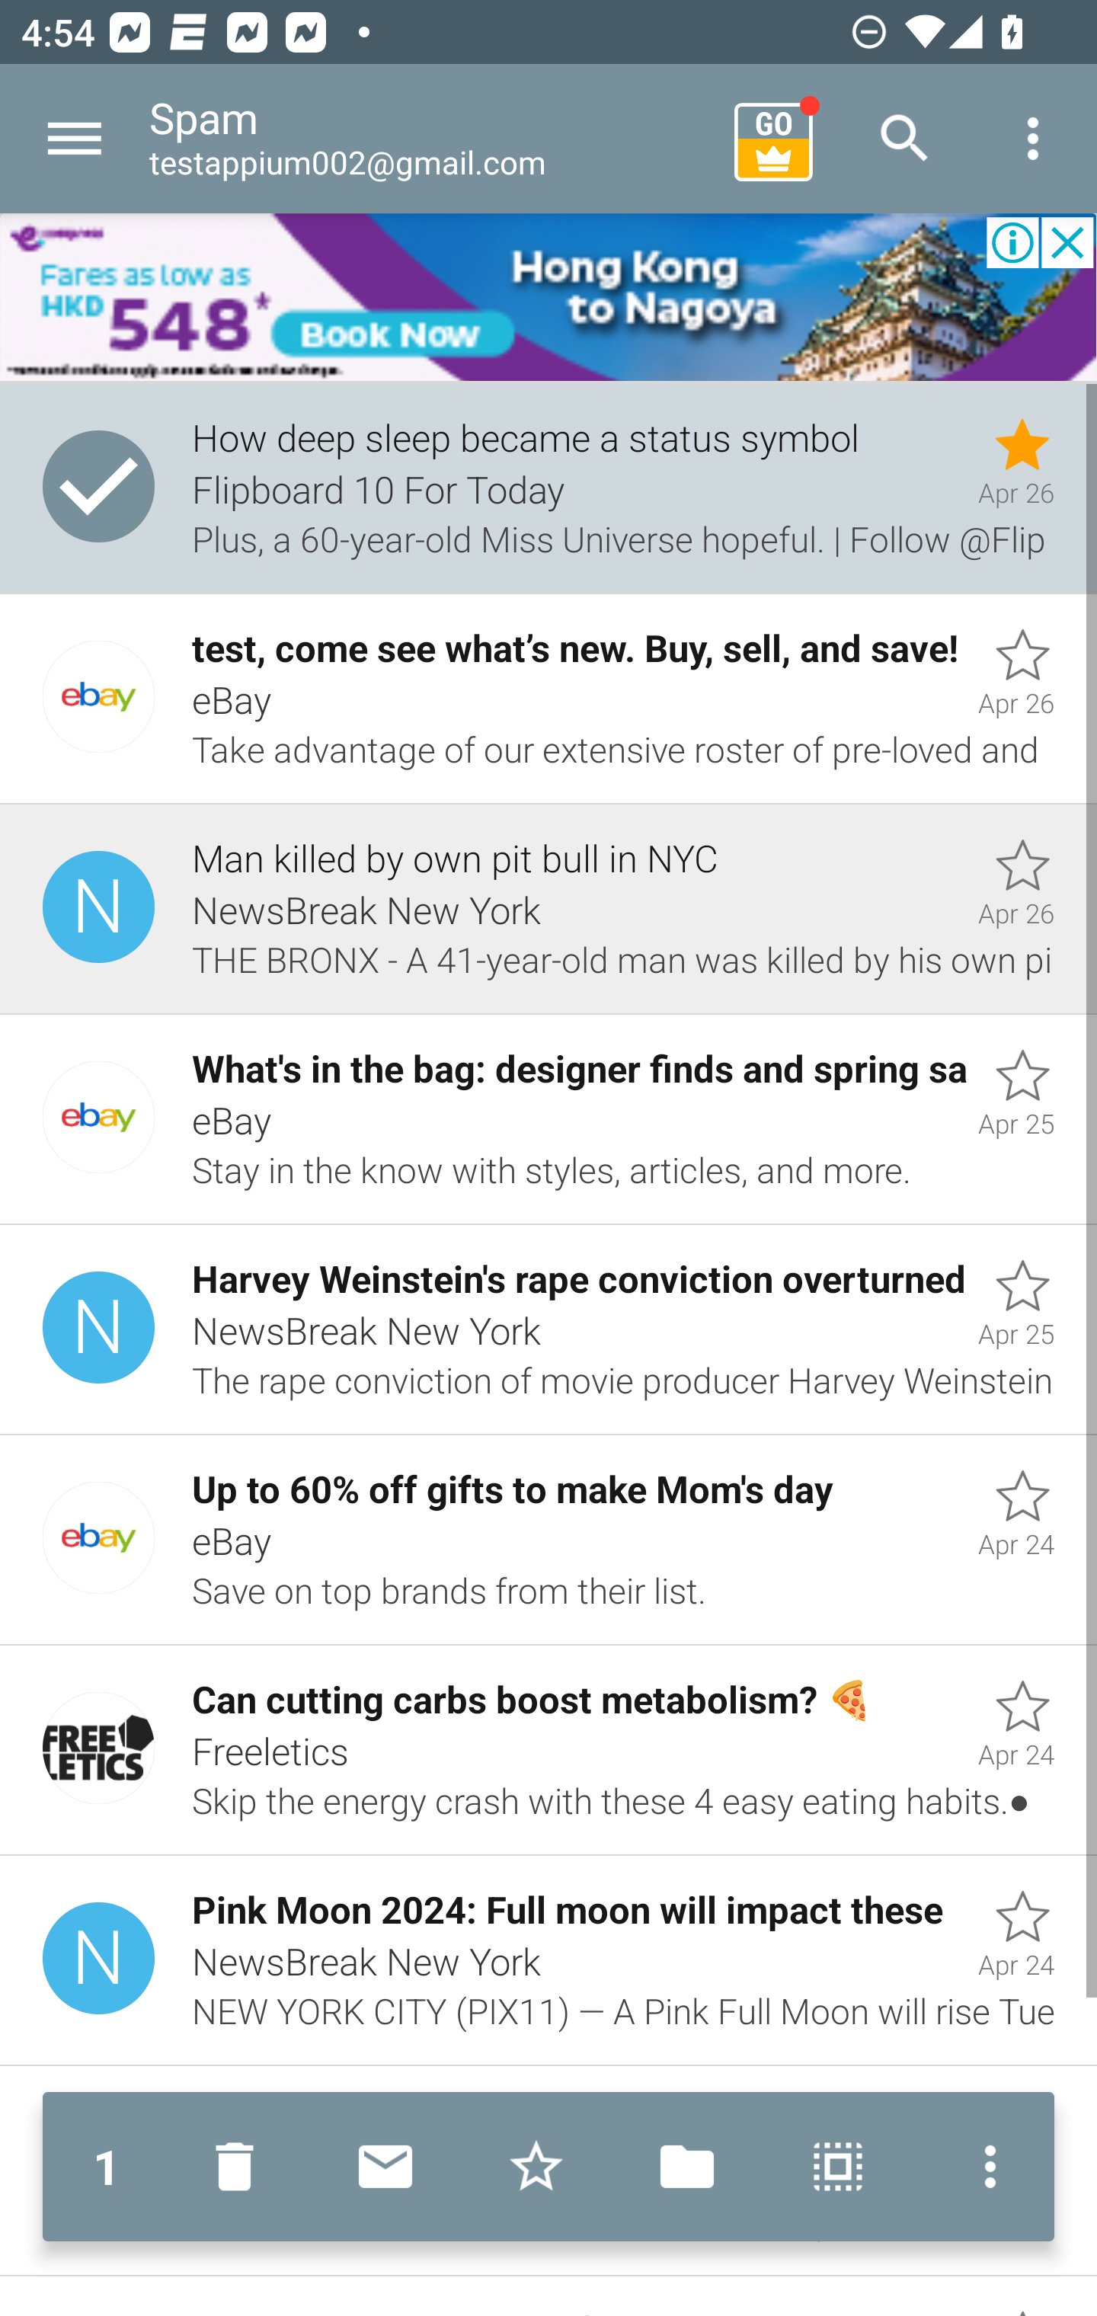 Image resolution: width=1097 pixels, height=2316 pixels. Describe the element at coordinates (107, 2167) in the screenshot. I see `1 1 message` at that location.